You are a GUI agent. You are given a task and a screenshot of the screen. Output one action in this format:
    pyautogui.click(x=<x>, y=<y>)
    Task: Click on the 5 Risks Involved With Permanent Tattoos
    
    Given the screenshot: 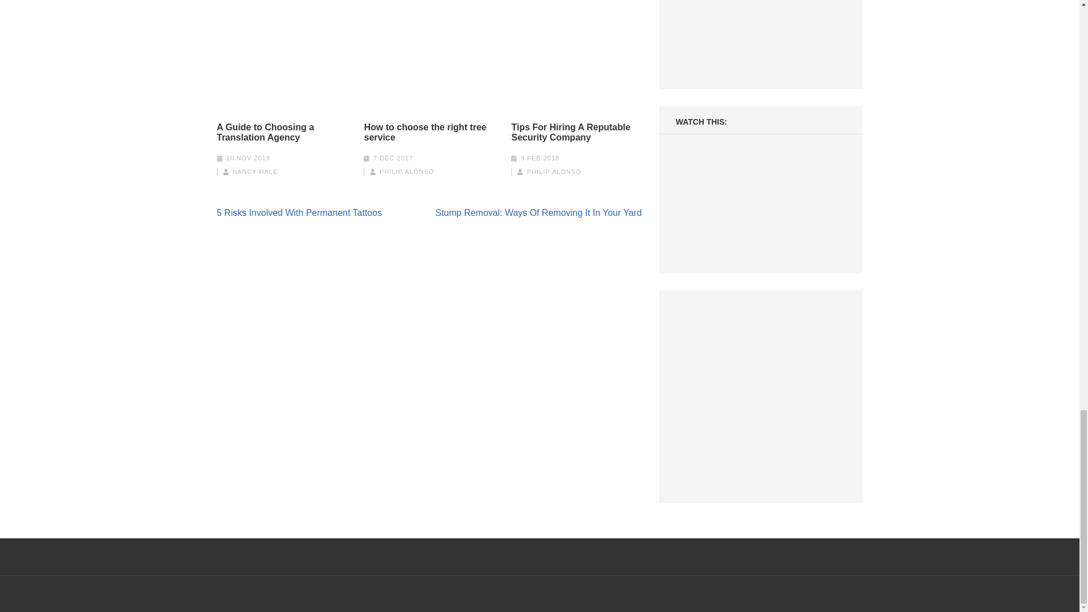 What is the action you would take?
    pyautogui.click(x=299, y=213)
    